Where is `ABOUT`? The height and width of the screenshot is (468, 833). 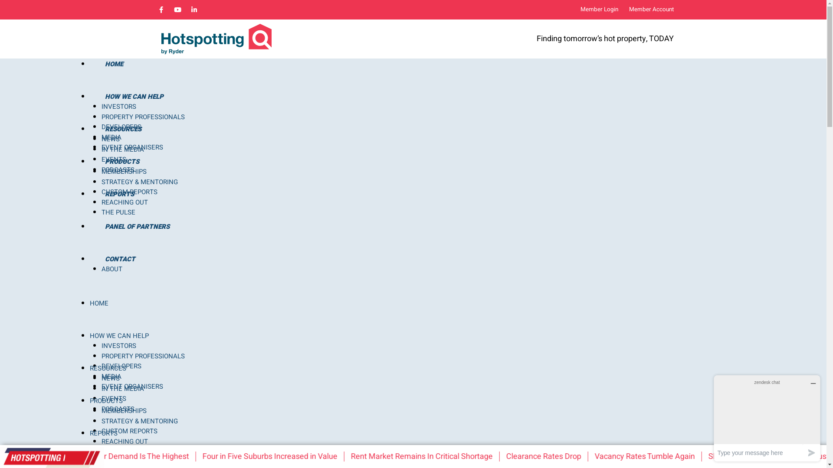
ABOUT is located at coordinates (112, 269).